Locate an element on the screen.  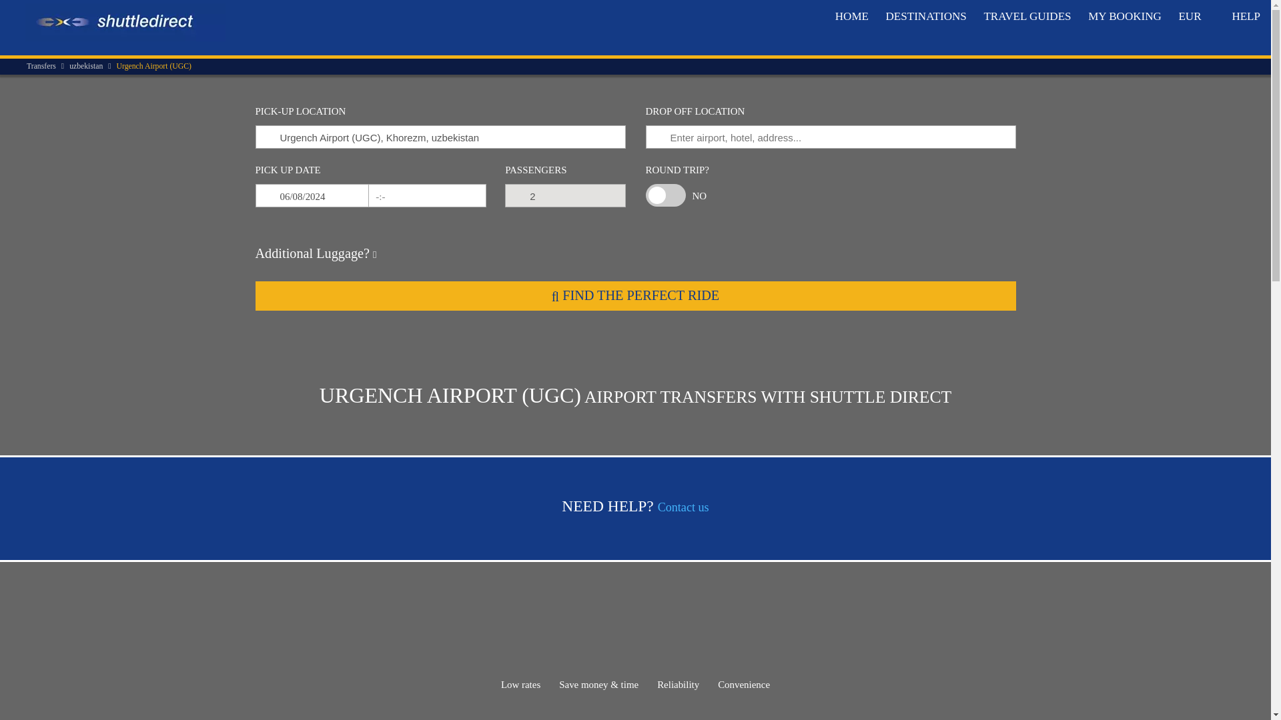
uzbekistan is located at coordinates (92, 67).